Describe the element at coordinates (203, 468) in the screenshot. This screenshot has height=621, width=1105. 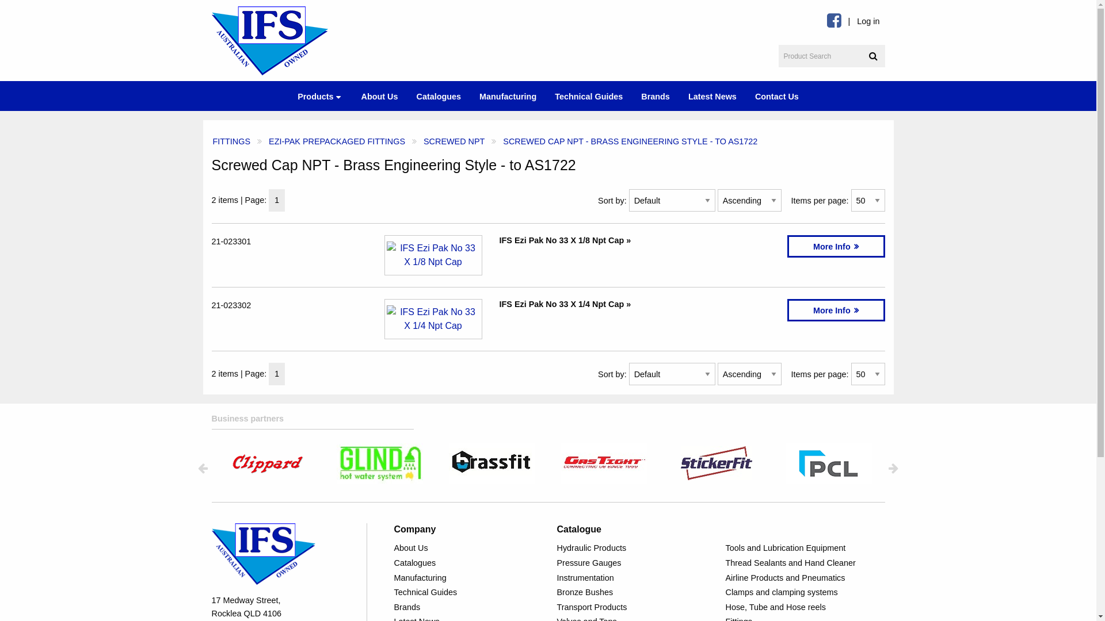
I see `Previous` at that location.